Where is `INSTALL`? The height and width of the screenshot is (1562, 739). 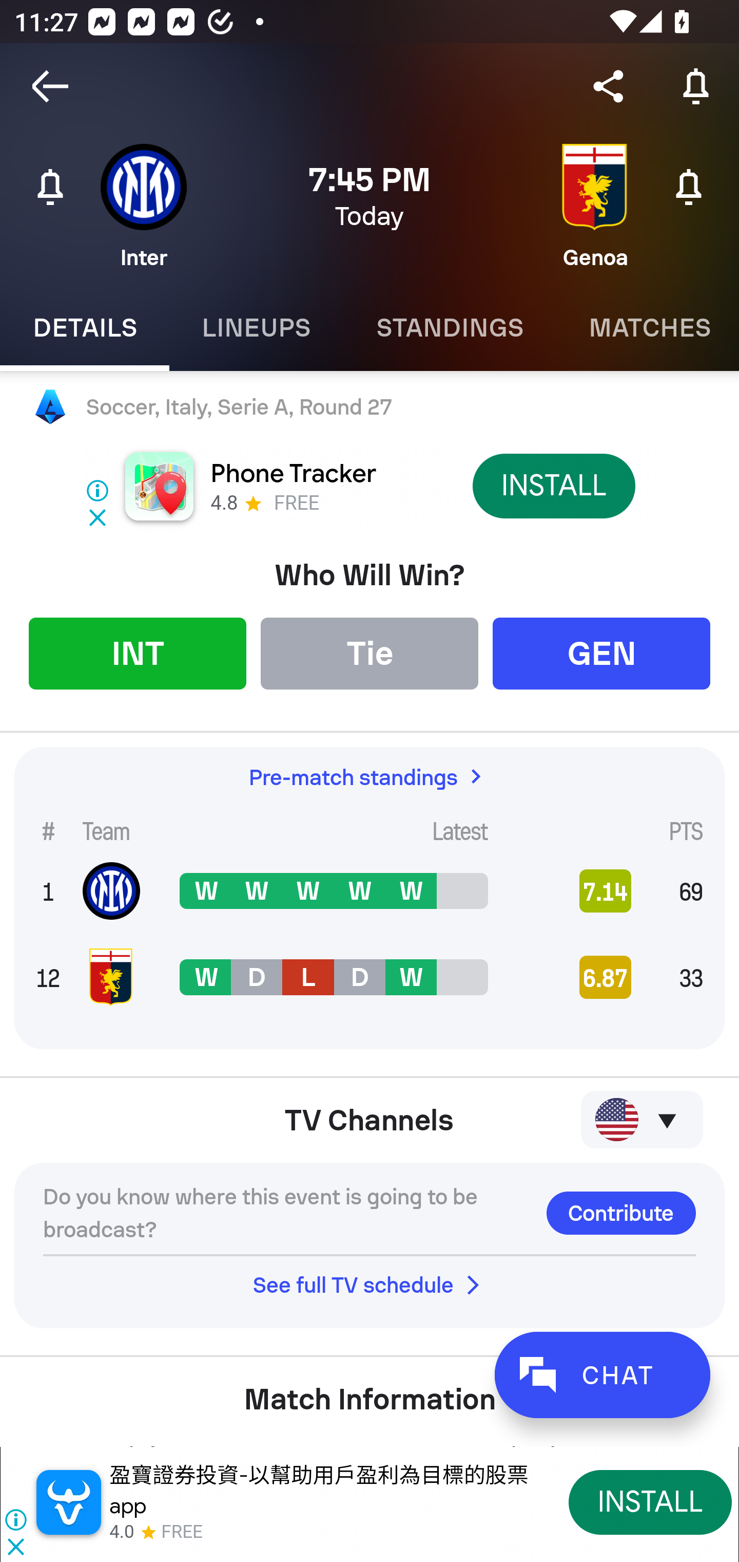
INSTALL is located at coordinates (651, 1501).